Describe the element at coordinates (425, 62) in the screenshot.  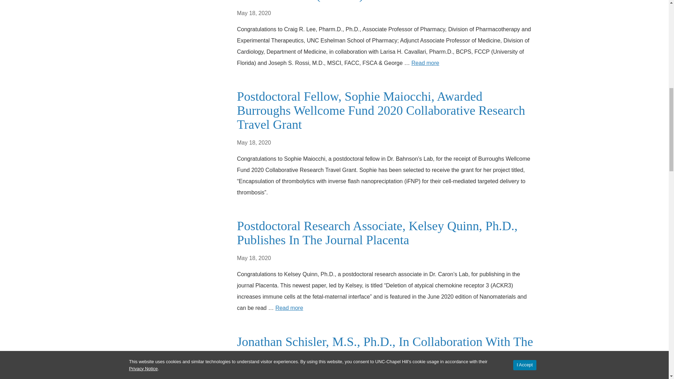
I see `Read more` at that location.